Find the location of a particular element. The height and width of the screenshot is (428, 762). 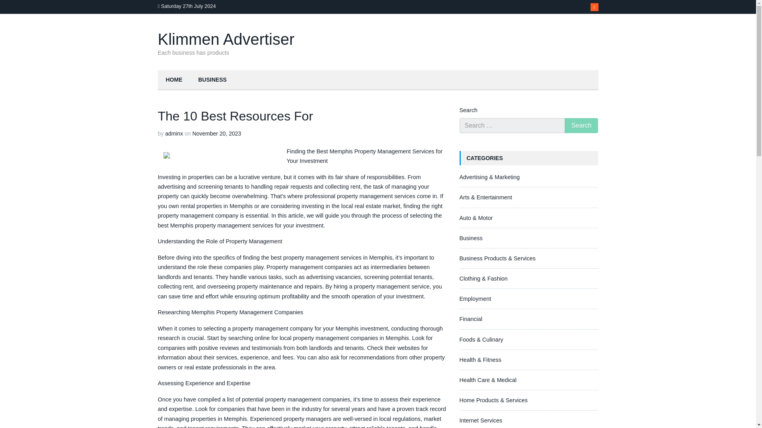

Business is located at coordinates (213, 80).